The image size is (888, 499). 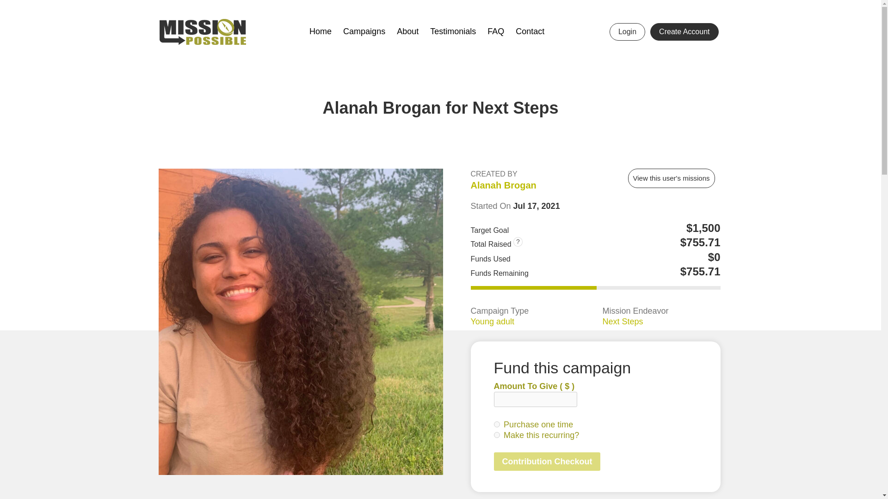 I want to click on View this user's missions, so click(x=671, y=178).